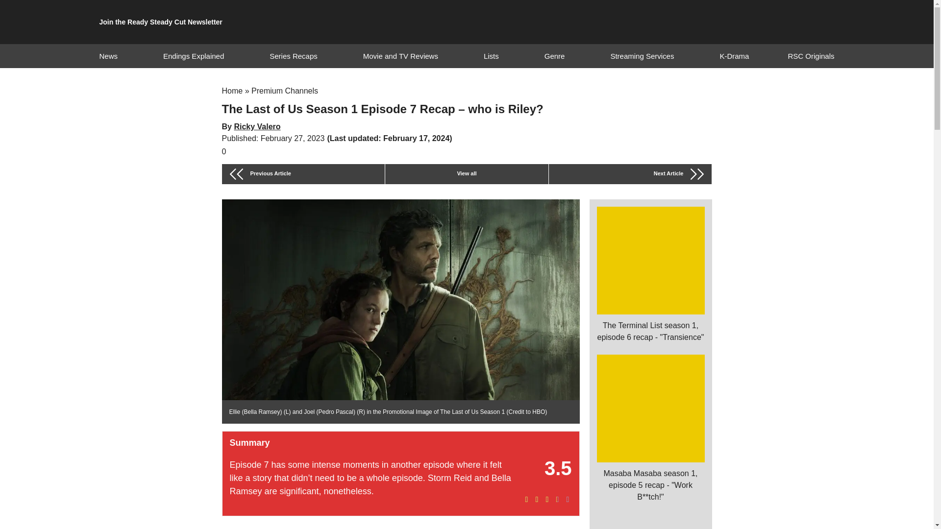 This screenshot has height=529, width=941. What do you see at coordinates (734, 56) in the screenshot?
I see `K-Drama` at bounding box center [734, 56].